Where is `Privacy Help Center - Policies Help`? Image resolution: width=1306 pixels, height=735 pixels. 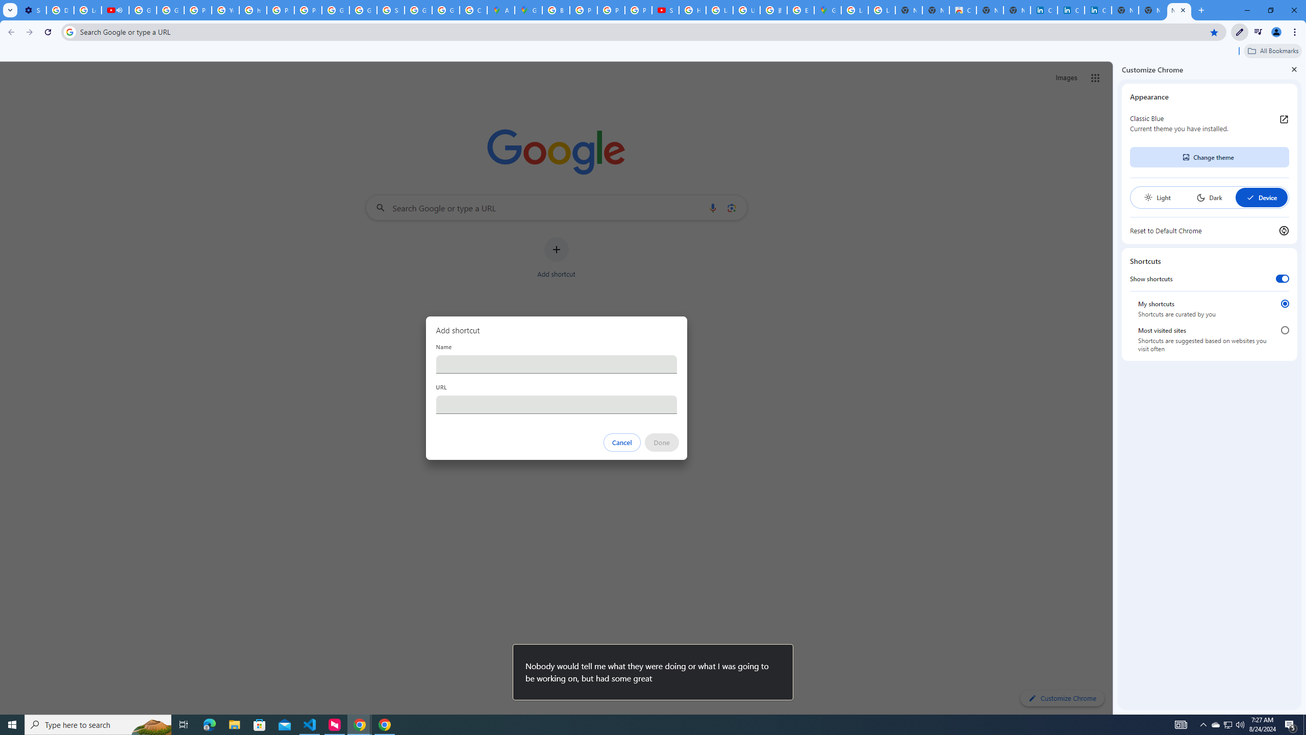 Privacy Help Center - Policies Help is located at coordinates (281, 10).